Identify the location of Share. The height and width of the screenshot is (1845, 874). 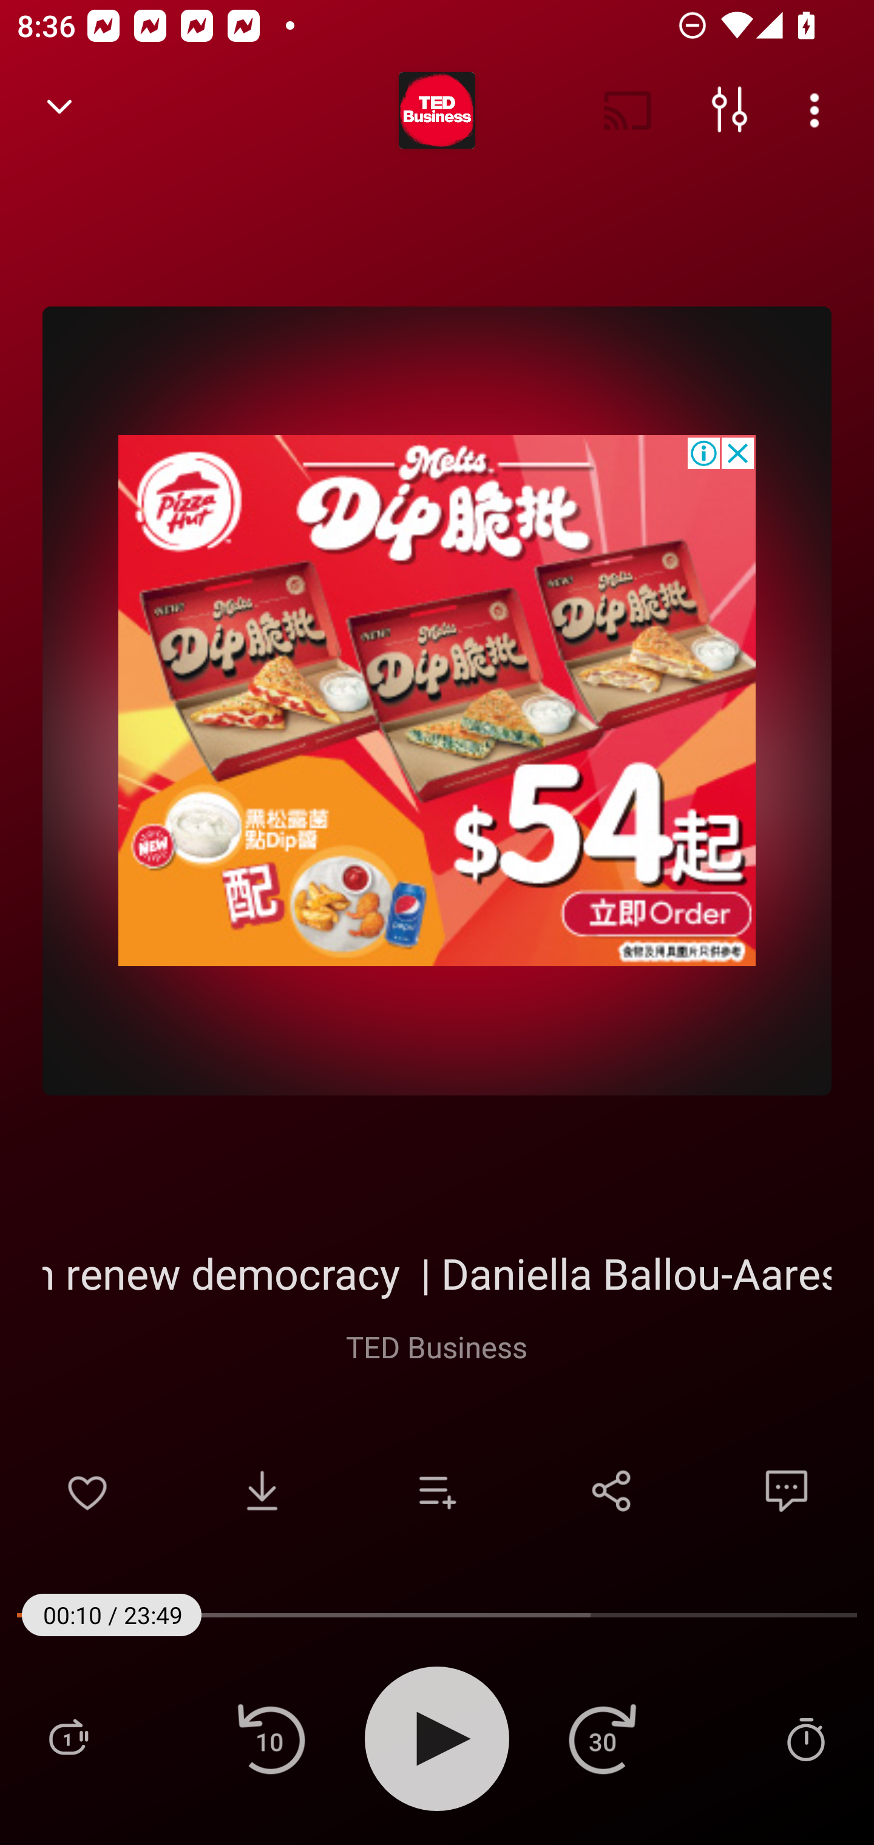
(612, 1491).